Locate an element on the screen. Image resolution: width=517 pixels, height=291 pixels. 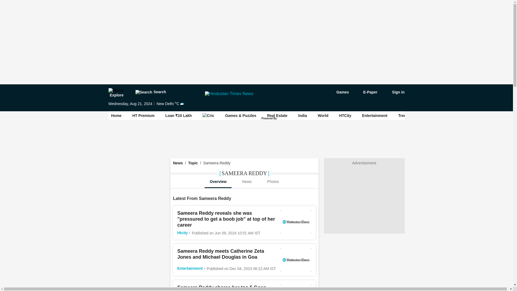
Powered By is located at coordinates (270, 119).